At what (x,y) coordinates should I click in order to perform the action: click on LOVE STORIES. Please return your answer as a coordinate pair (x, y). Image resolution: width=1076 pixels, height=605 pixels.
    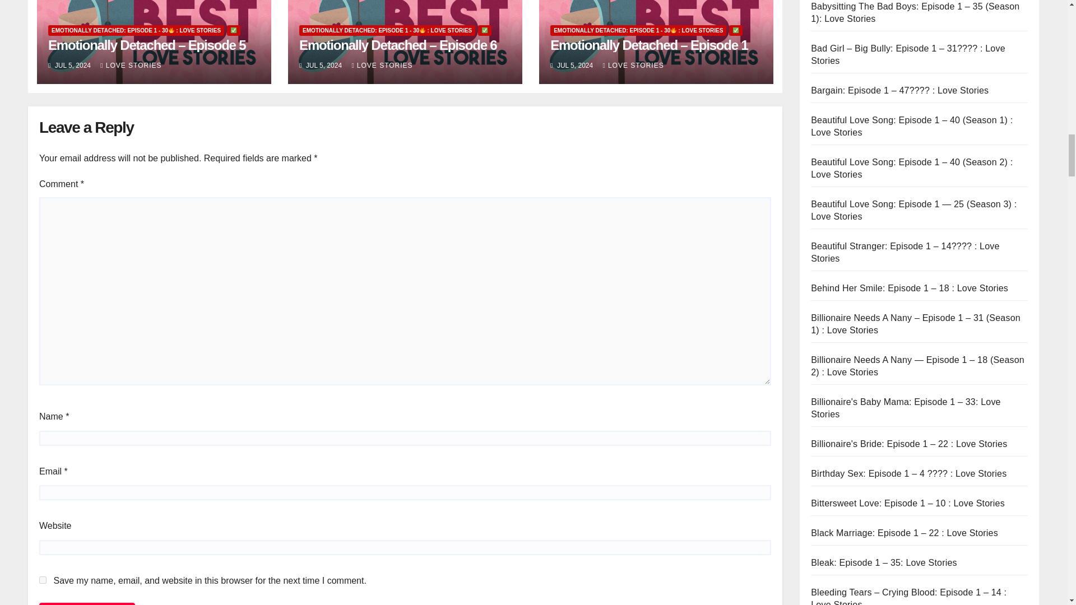
    Looking at the image, I should click on (131, 66).